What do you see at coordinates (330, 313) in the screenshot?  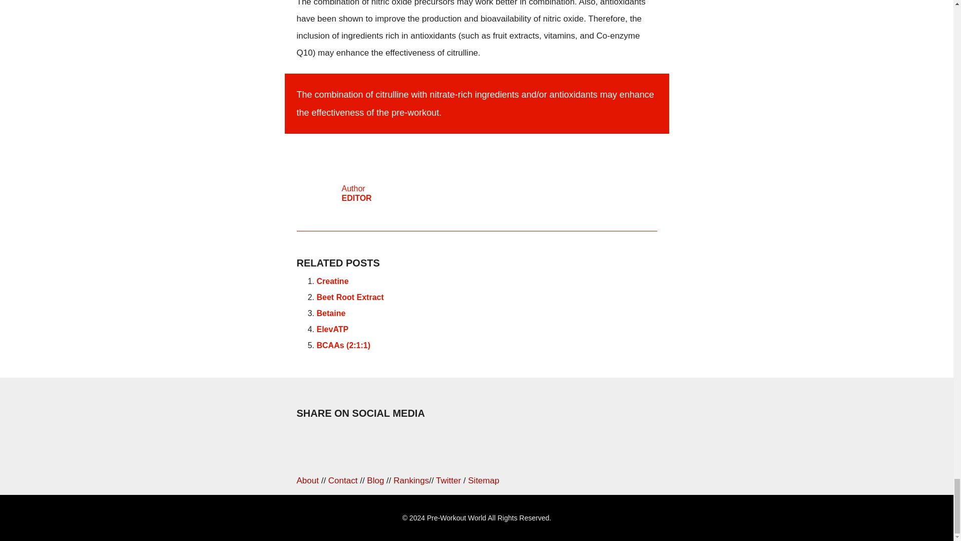 I see `Betaine` at bounding box center [330, 313].